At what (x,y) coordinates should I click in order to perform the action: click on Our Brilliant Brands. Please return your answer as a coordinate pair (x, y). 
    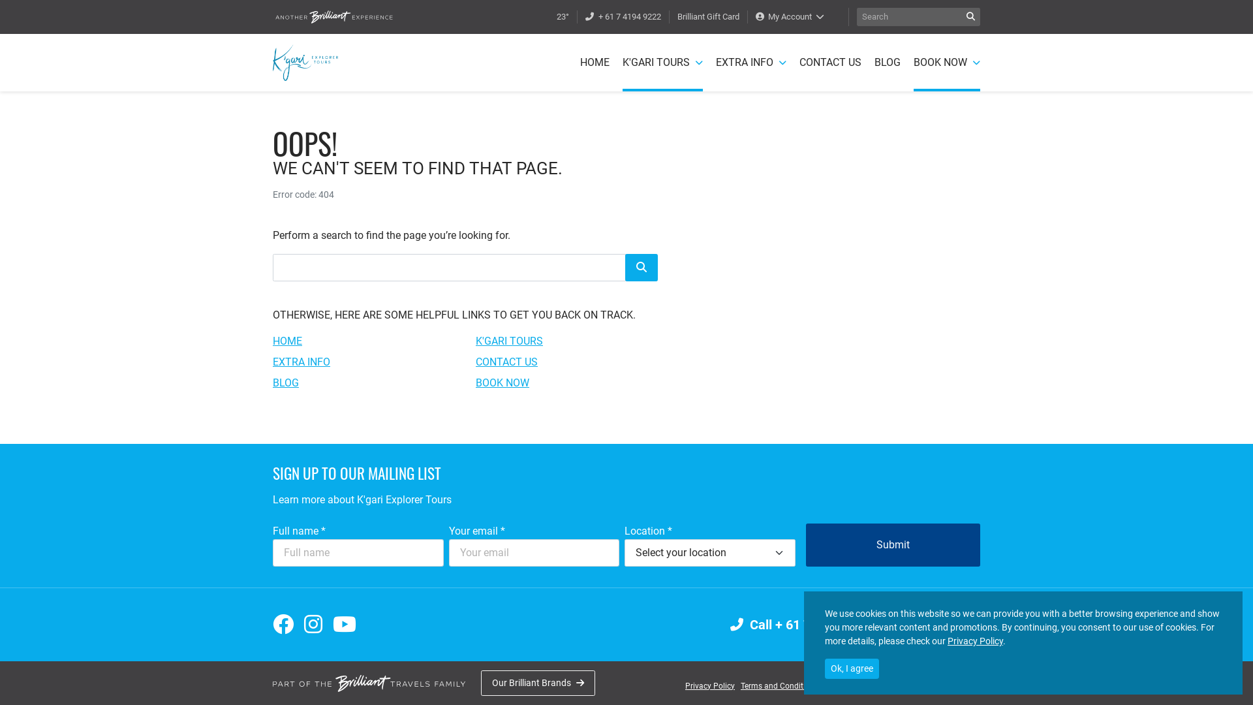
    Looking at the image, I should click on (538, 683).